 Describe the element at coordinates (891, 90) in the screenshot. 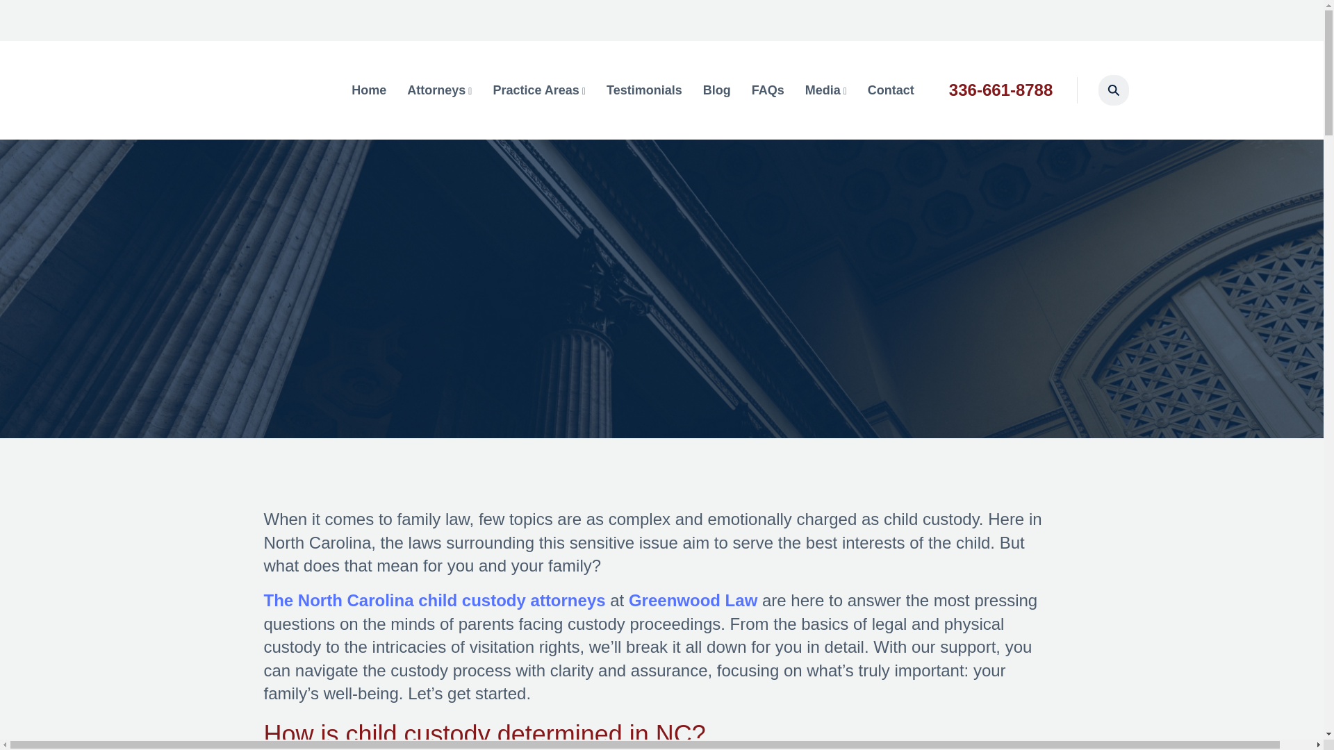

I see `Contact` at that location.